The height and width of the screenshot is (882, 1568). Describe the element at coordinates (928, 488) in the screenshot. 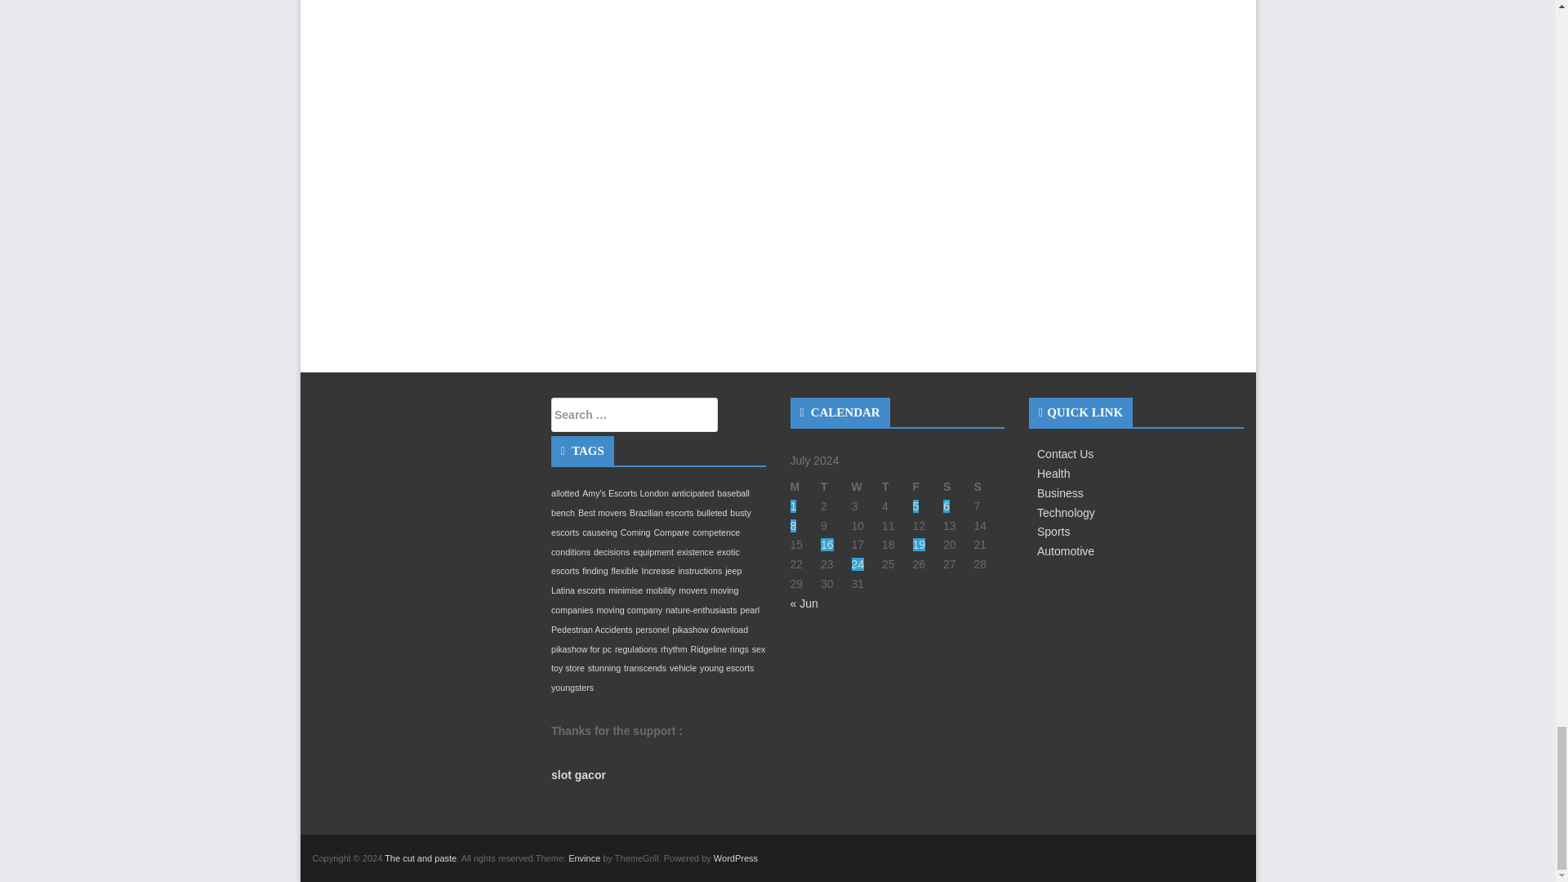

I see `Friday` at that location.